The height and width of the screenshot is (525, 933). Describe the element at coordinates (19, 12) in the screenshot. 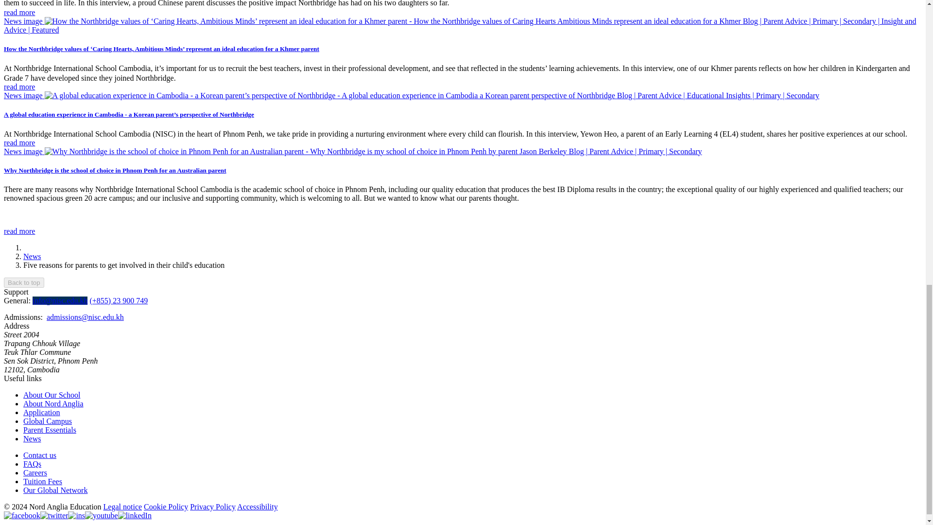

I see `read more` at that location.